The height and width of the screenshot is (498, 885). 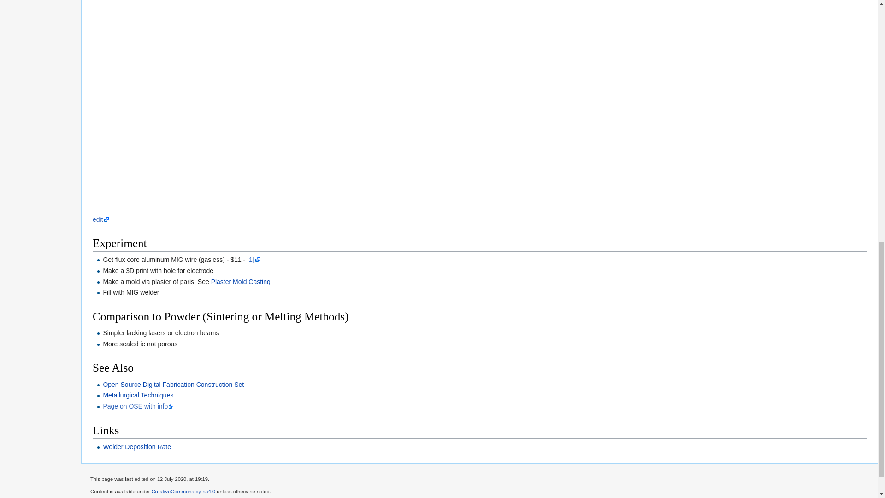 What do you see at coordinates (173, 385) in the screenshot?
I see `Open Source Digital Fabrication Construction Set` at bounding box center [173, 385].